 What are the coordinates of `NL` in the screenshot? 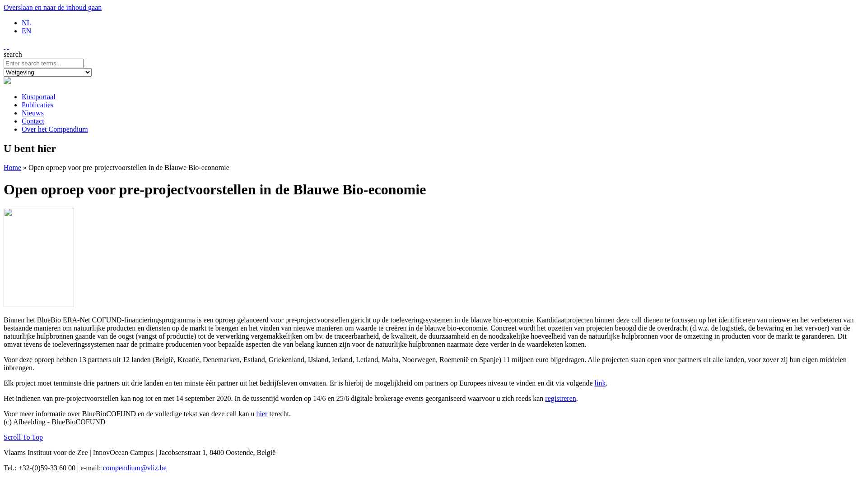 It's located at (26, 23).